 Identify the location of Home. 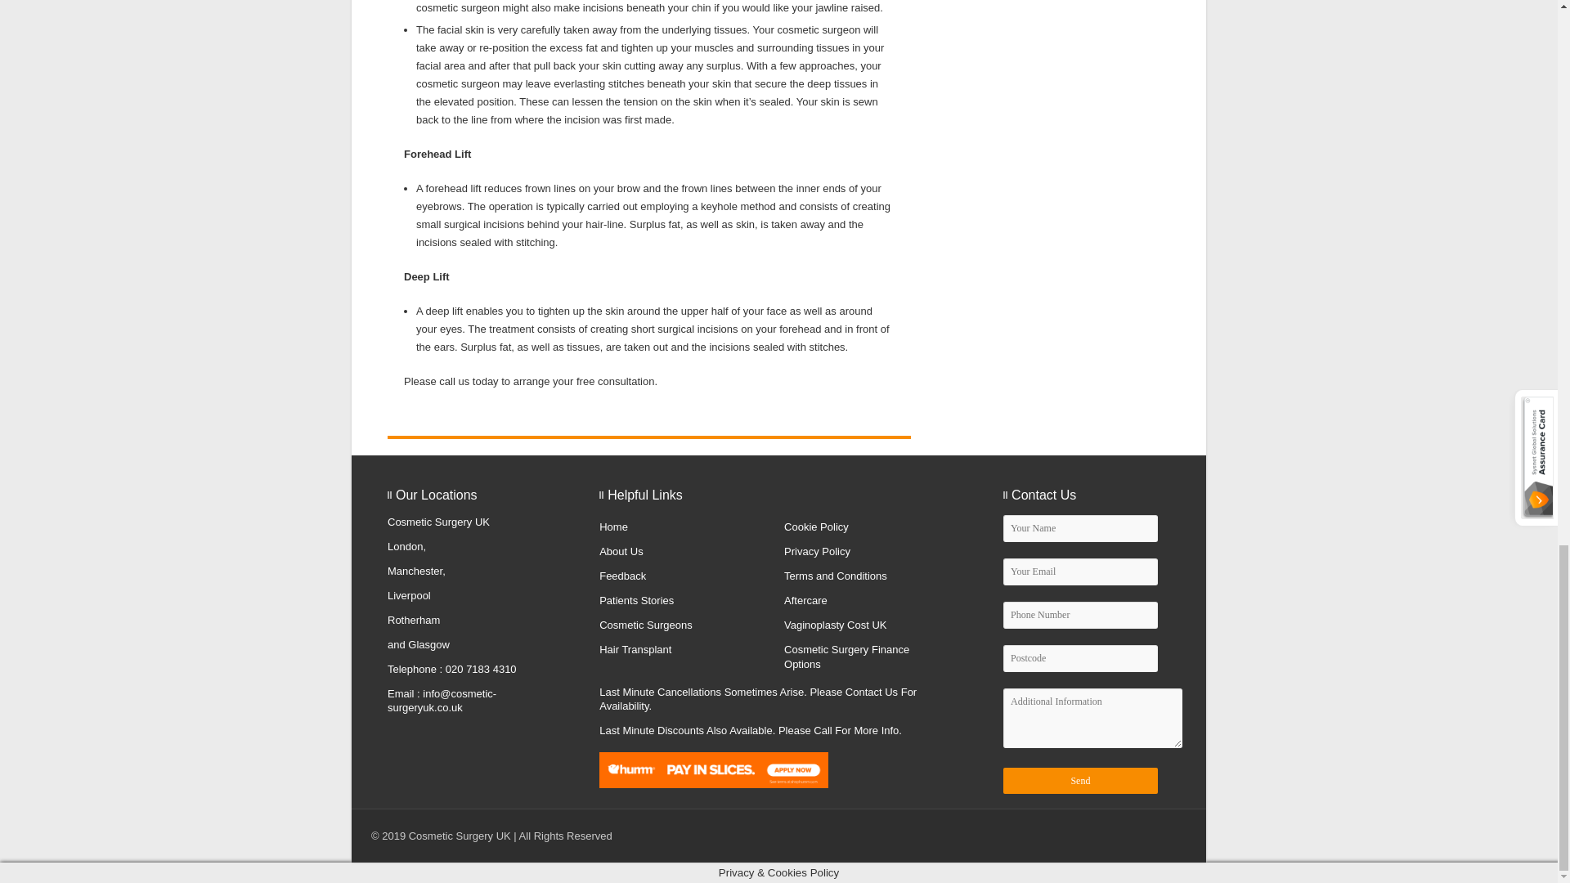
(613, 527).